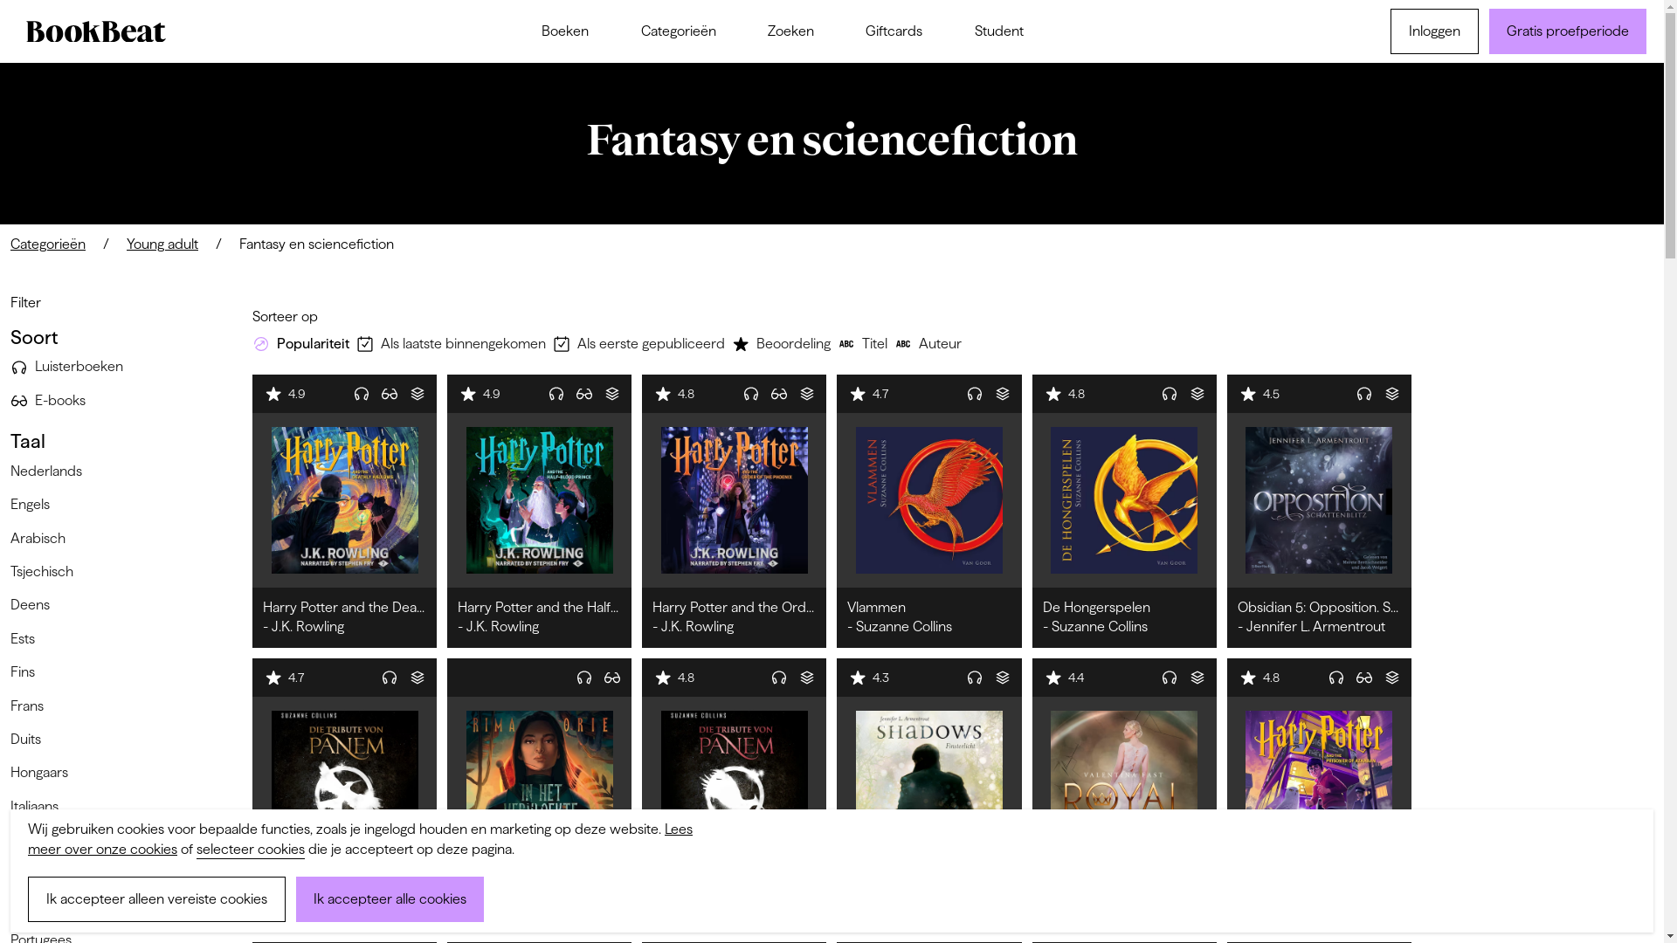  I want to click on Ests, so click(26, 639).